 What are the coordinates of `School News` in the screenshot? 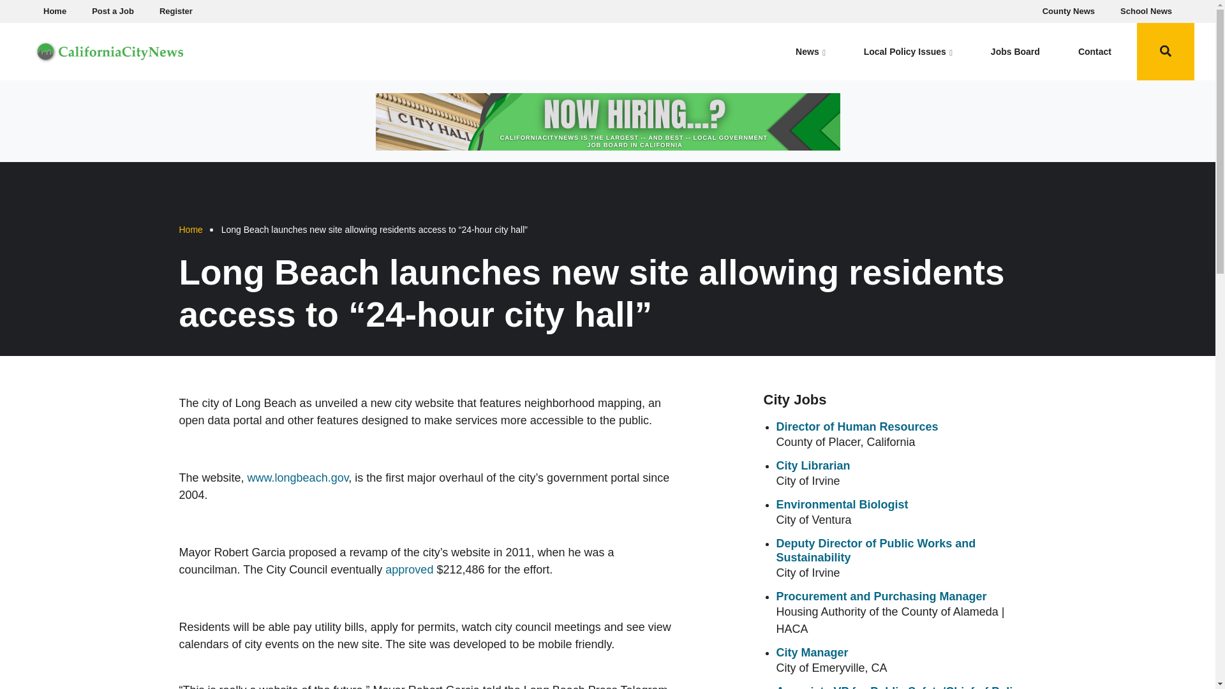 It's located at (1146, 11).